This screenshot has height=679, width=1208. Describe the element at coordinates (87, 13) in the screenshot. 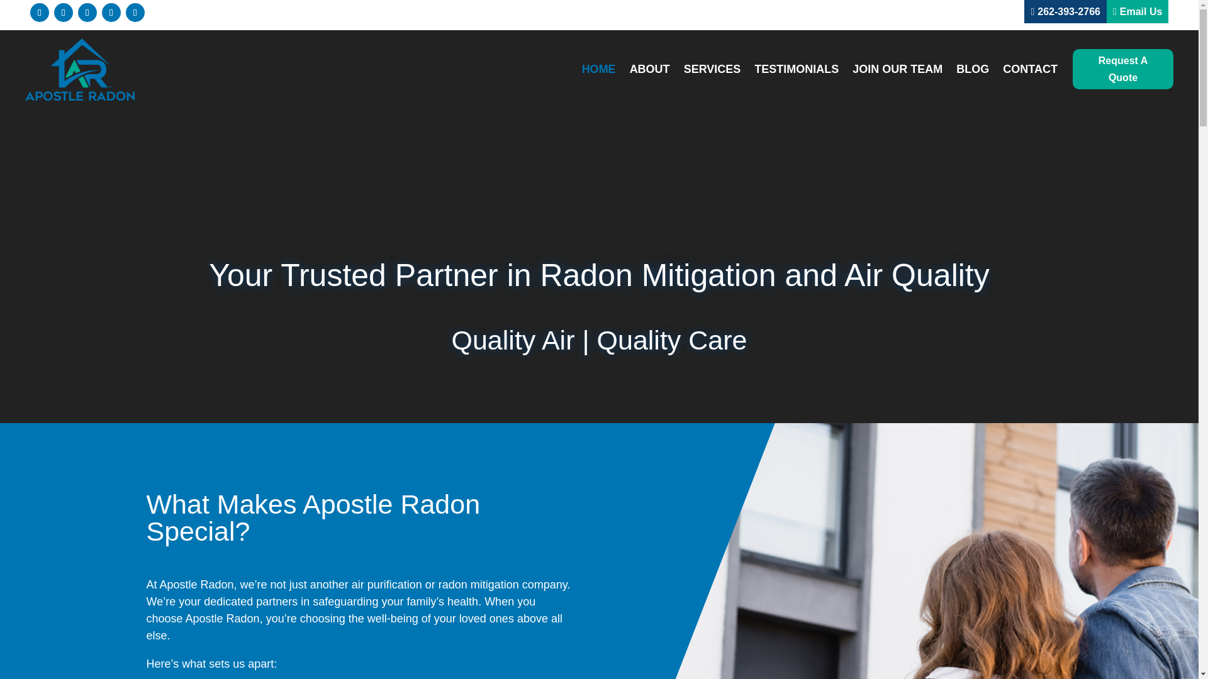

I see `Follow on LinkedIn` at that location.